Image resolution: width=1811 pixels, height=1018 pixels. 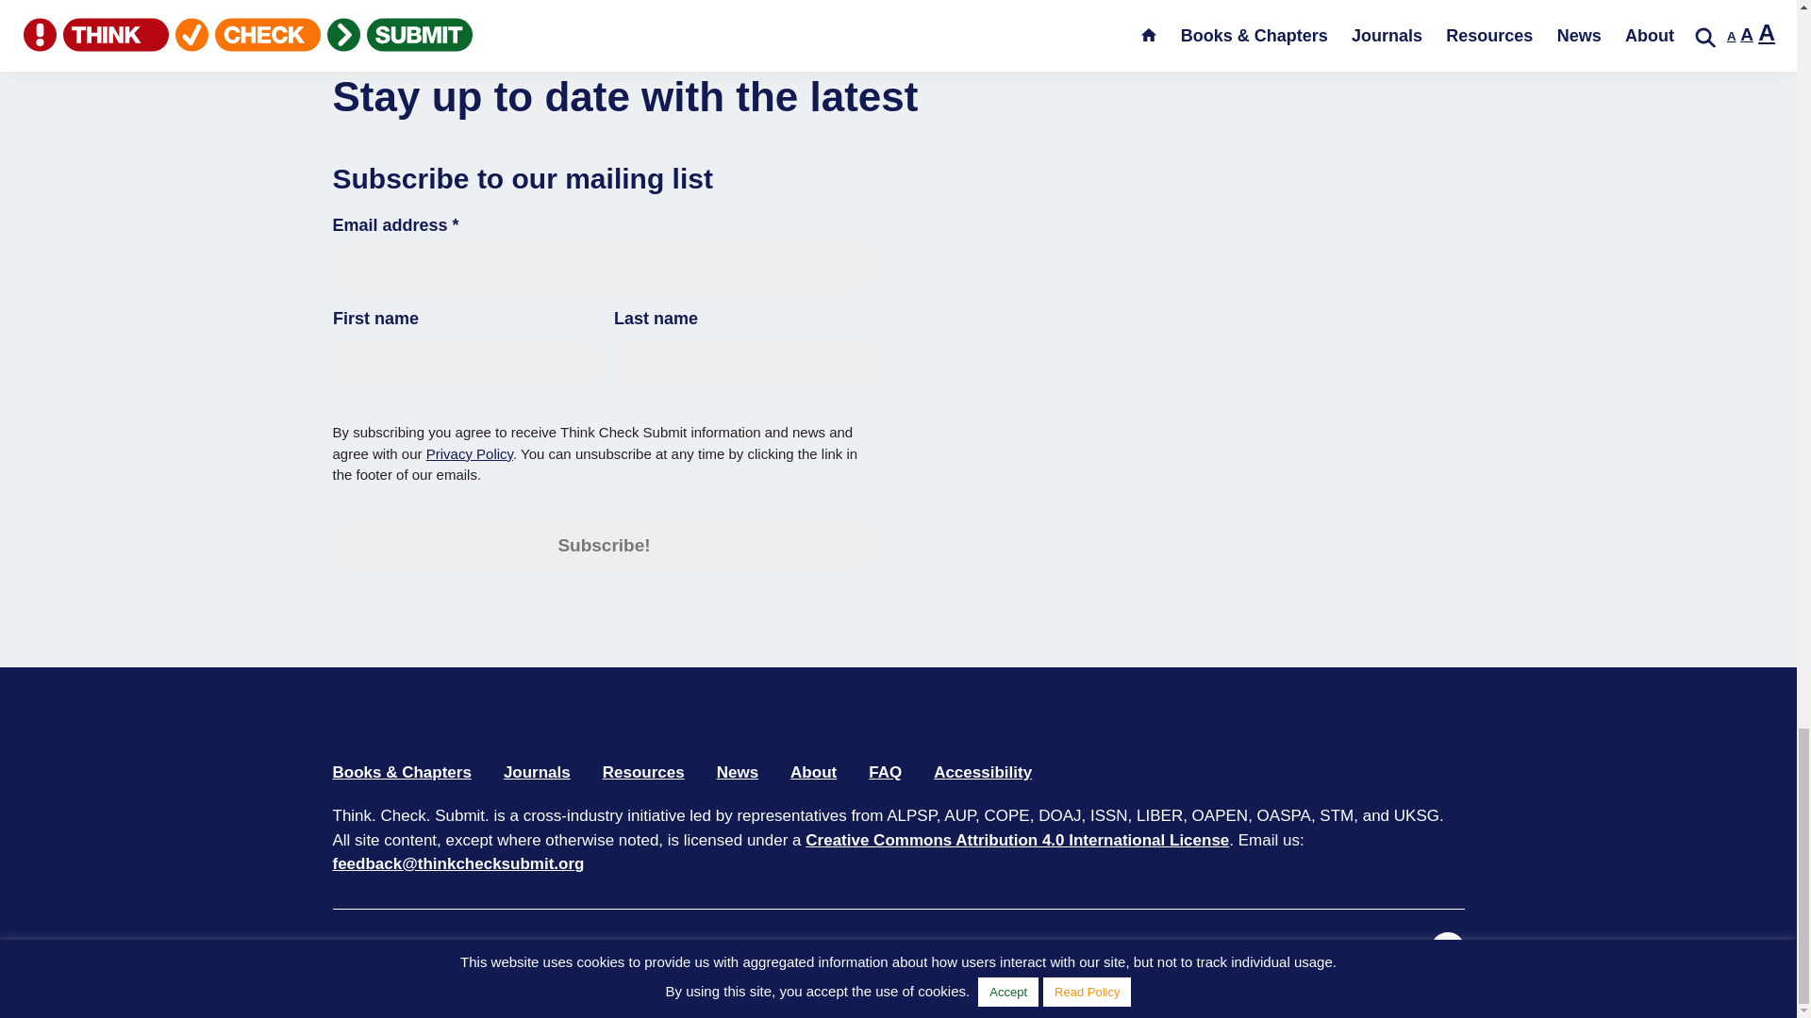 I want to click on News, so click(x=738, y=772).